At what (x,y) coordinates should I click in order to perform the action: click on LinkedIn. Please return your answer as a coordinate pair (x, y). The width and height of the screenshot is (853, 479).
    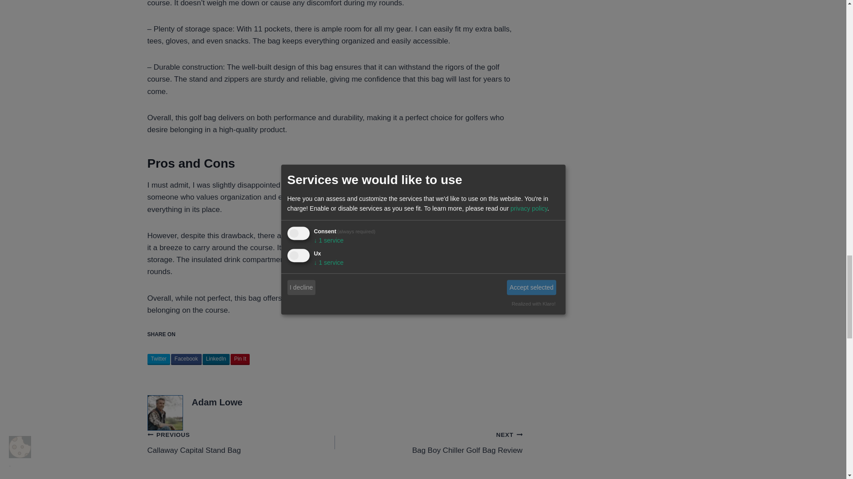
    Looking at the image, I should click on (240, 359).